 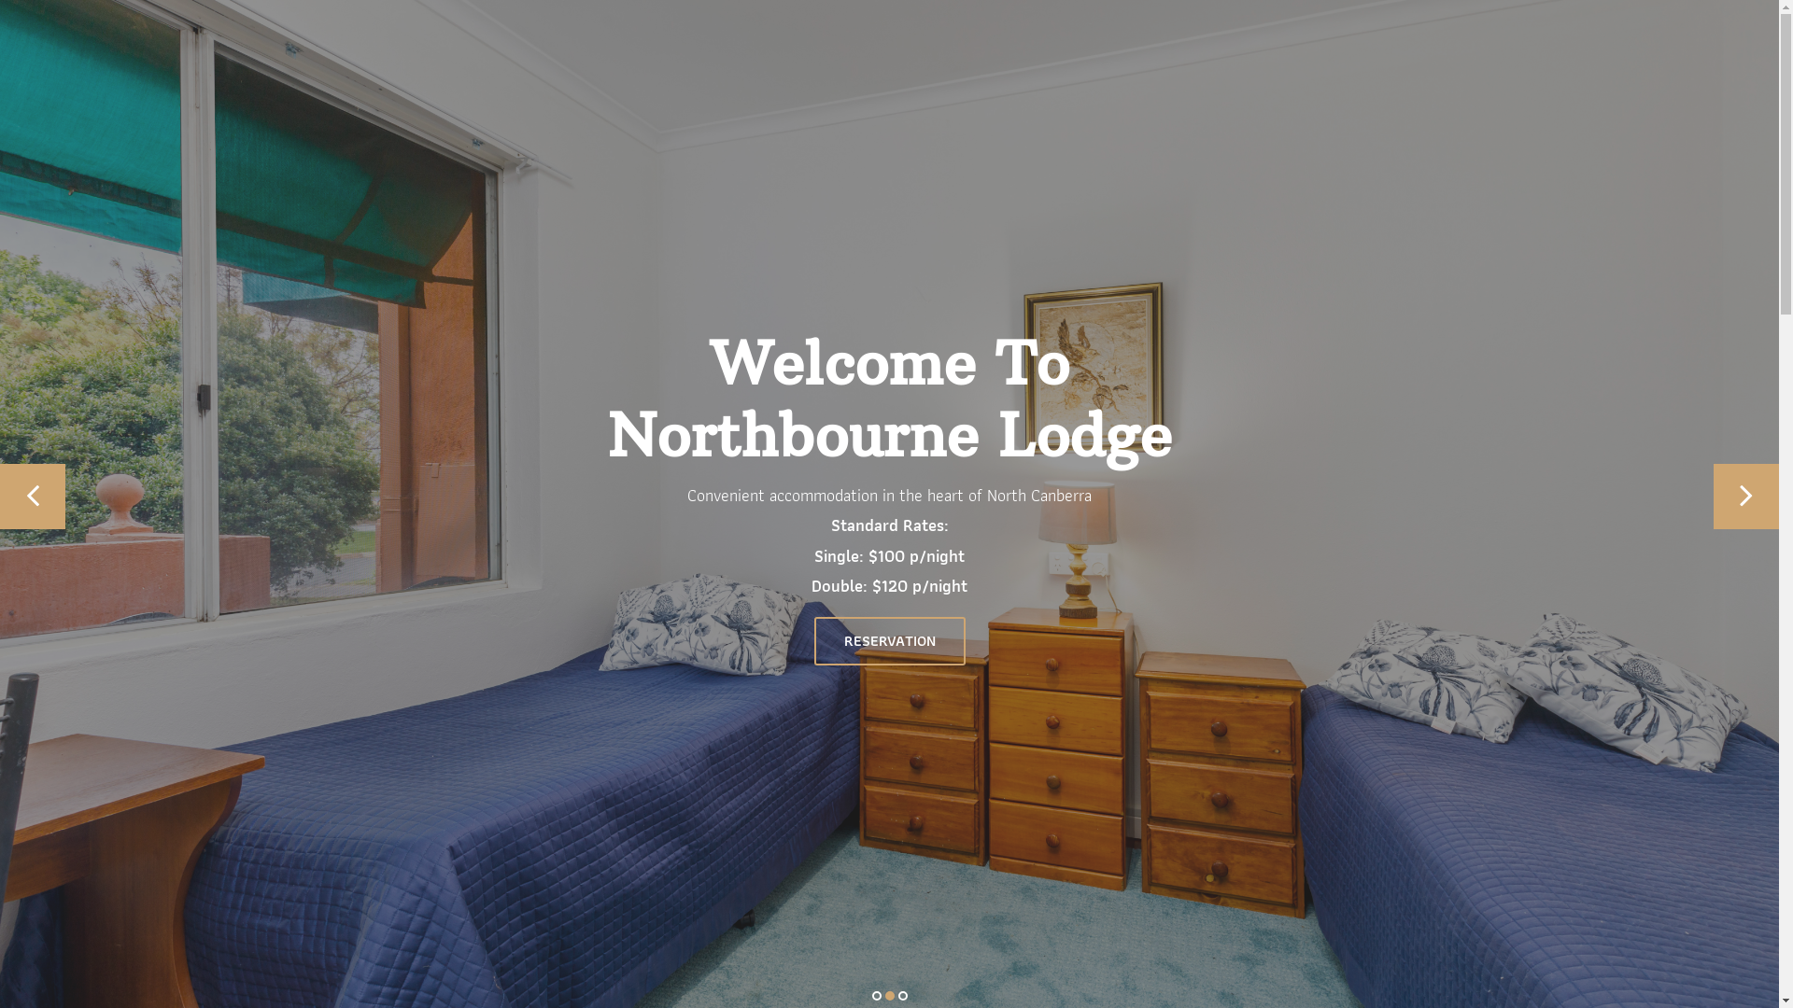 What do you see at coordinates (890, 996) in the screenshot?
I see `2` at bounding box center [890, 996].